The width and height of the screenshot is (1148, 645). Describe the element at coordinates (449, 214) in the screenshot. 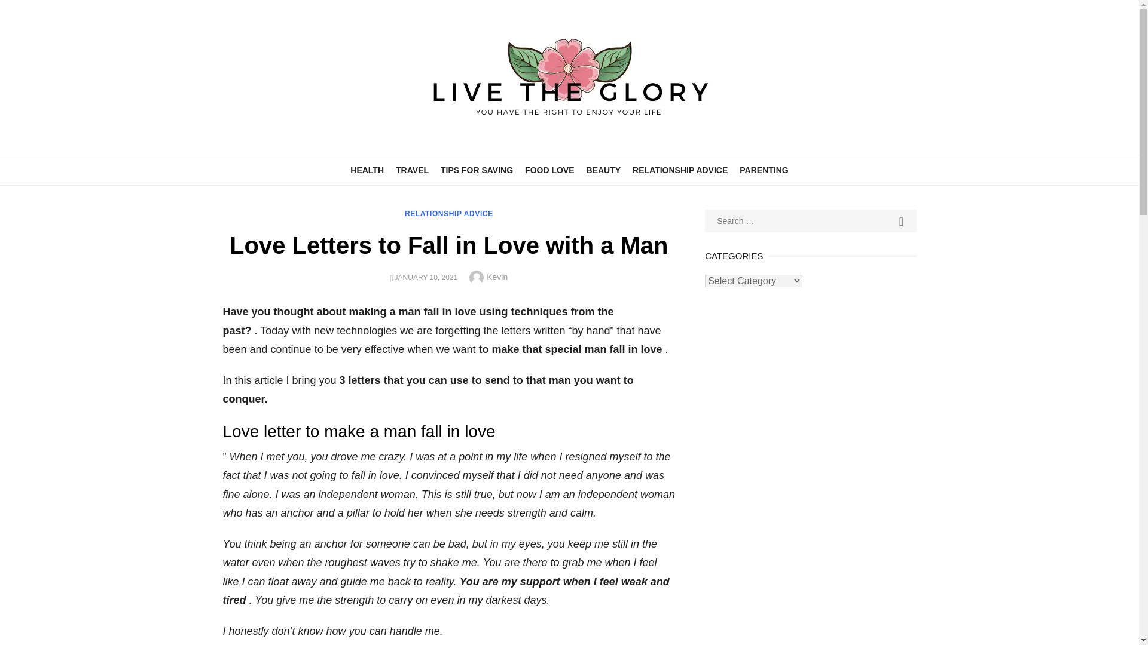

I see `RELATIONSHIP ADVICE` at that location.